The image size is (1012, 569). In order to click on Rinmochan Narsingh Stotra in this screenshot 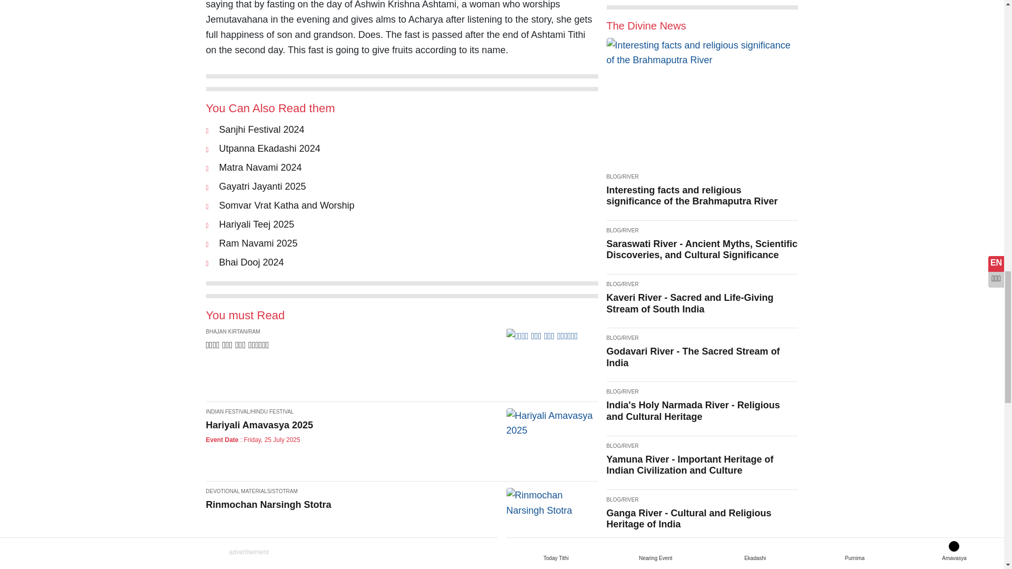, I will do `click(402, 519)`.